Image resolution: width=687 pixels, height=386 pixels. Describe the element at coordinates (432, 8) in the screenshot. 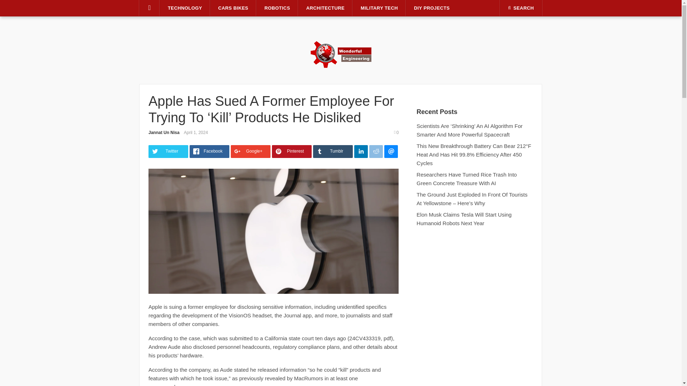

I see `DIY PROJECTS` at that location.